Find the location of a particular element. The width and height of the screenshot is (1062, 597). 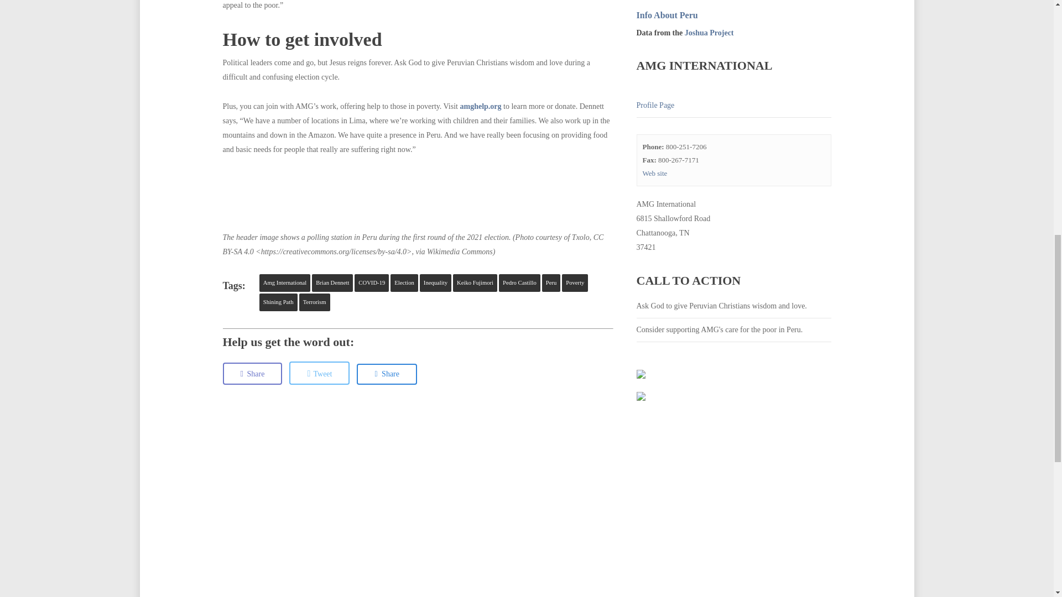

Election is located at coordinates (404, 283).